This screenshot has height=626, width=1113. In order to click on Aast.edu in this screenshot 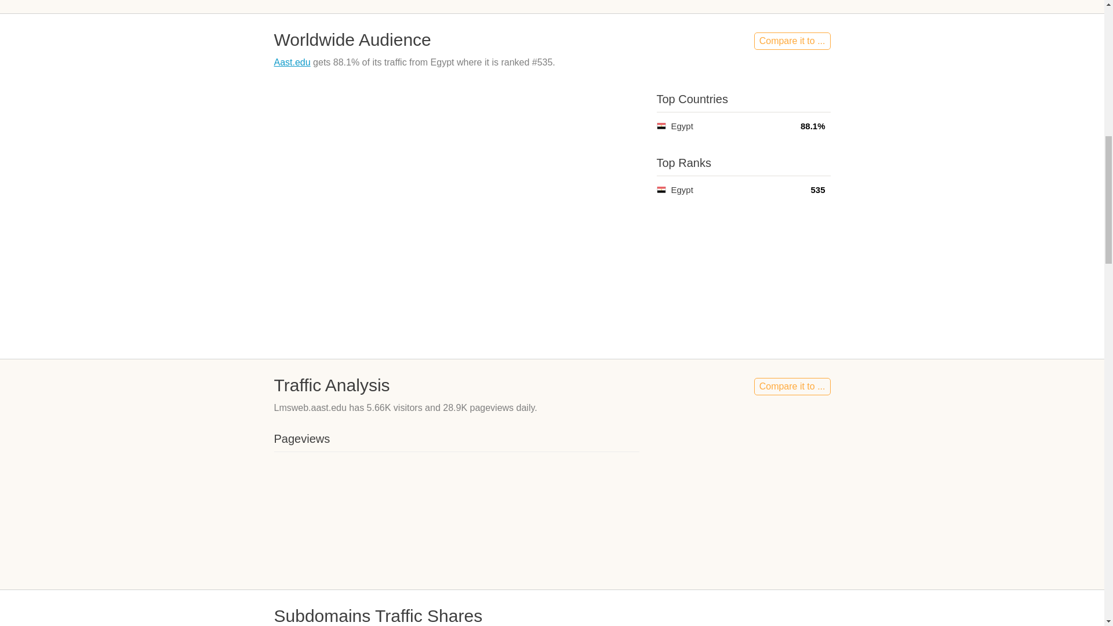, I will do `click(292, 62)`.